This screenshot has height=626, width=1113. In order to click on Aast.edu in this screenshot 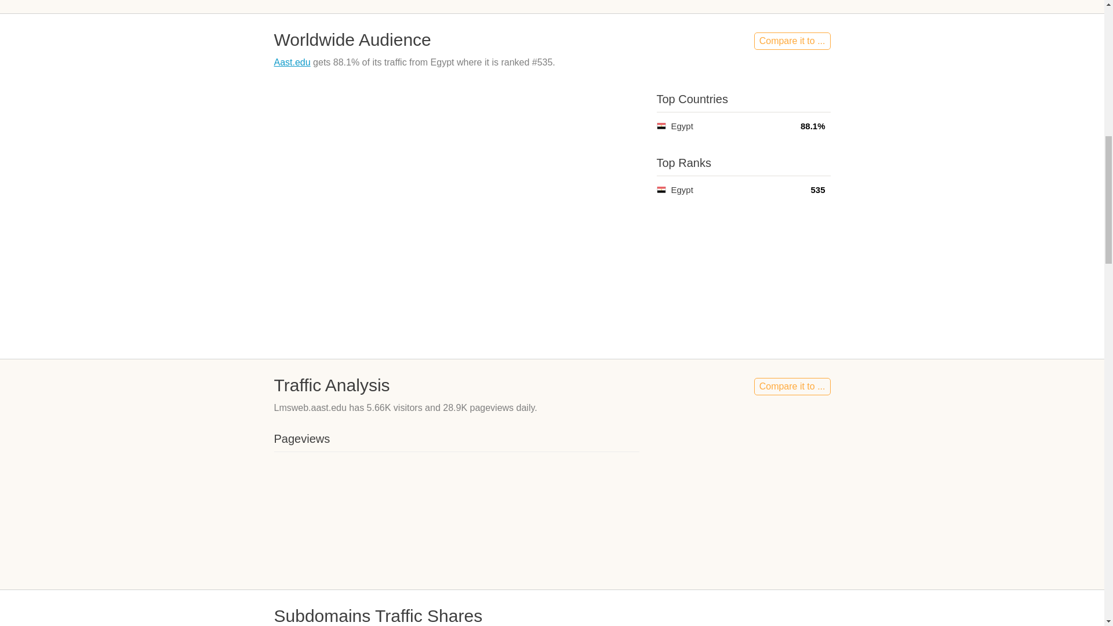, I will do `click(292, 62)`.